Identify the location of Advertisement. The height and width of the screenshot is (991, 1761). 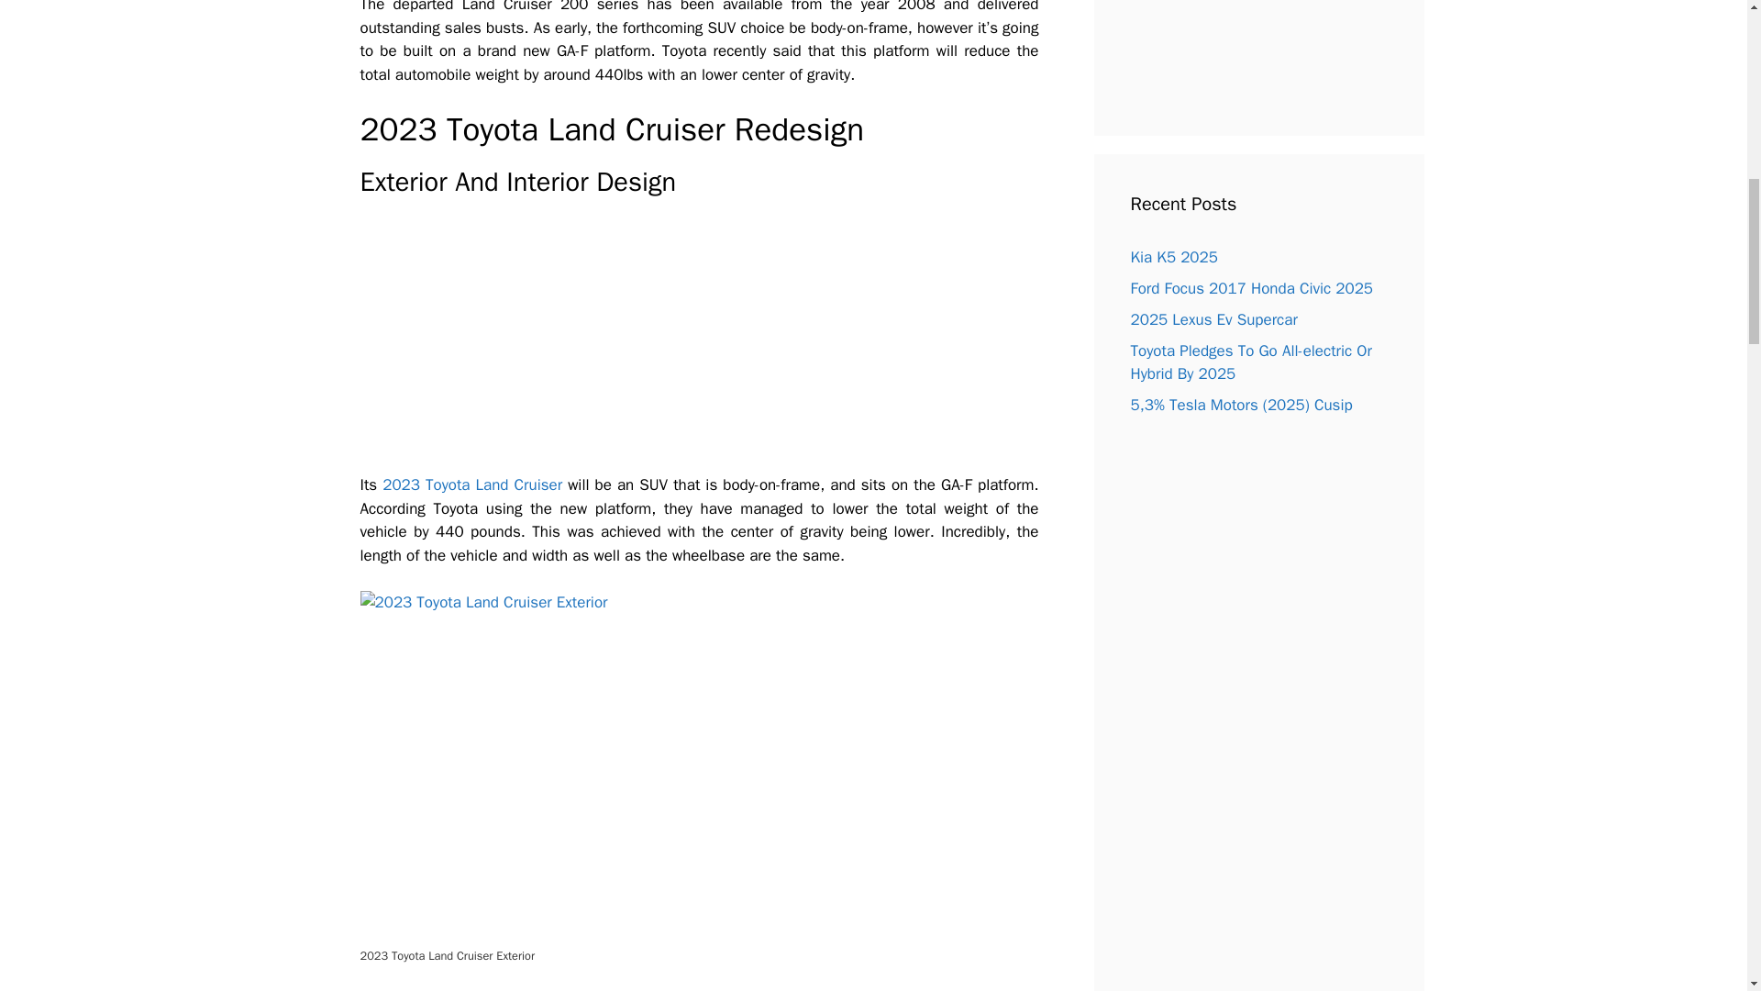
(698, 345).